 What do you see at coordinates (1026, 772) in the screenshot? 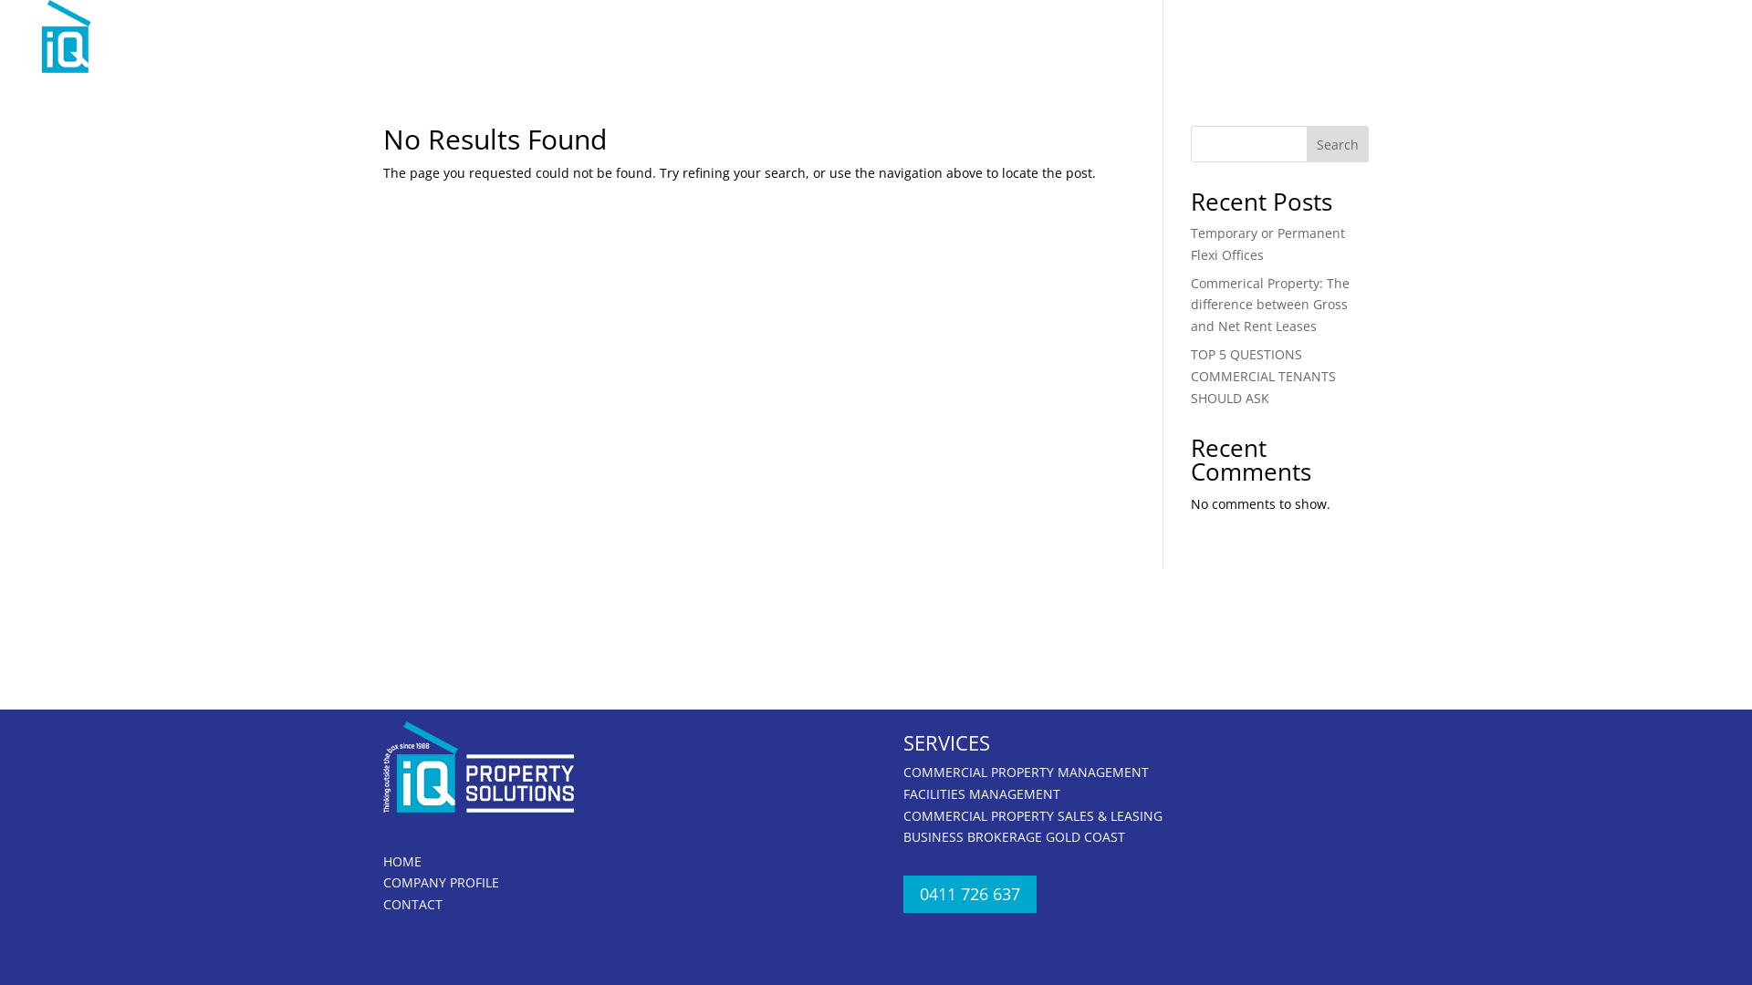
I see `COMMERCIAL PROPERTY MANAGEMENT` at bounding box center [1026, 772].